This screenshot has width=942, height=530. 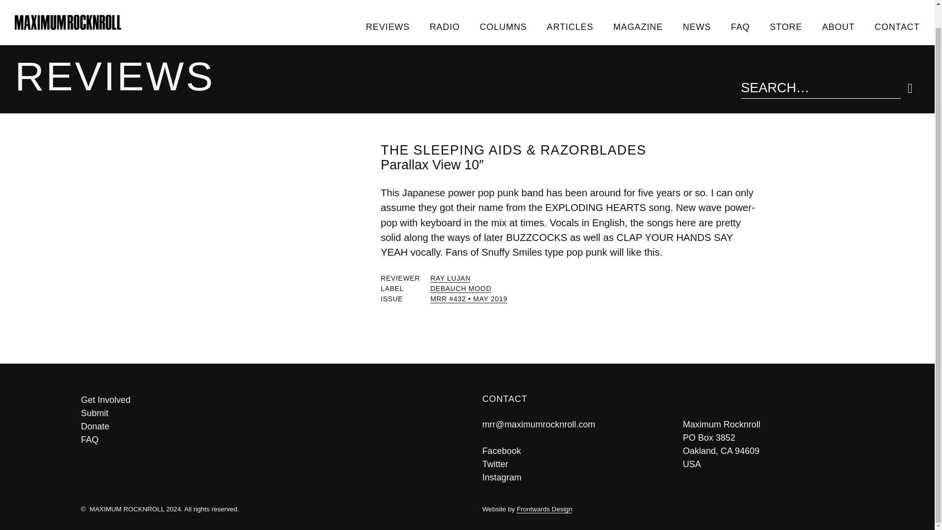 I want to click on DEBAUCH MOOD, so click(x=460, y=289).